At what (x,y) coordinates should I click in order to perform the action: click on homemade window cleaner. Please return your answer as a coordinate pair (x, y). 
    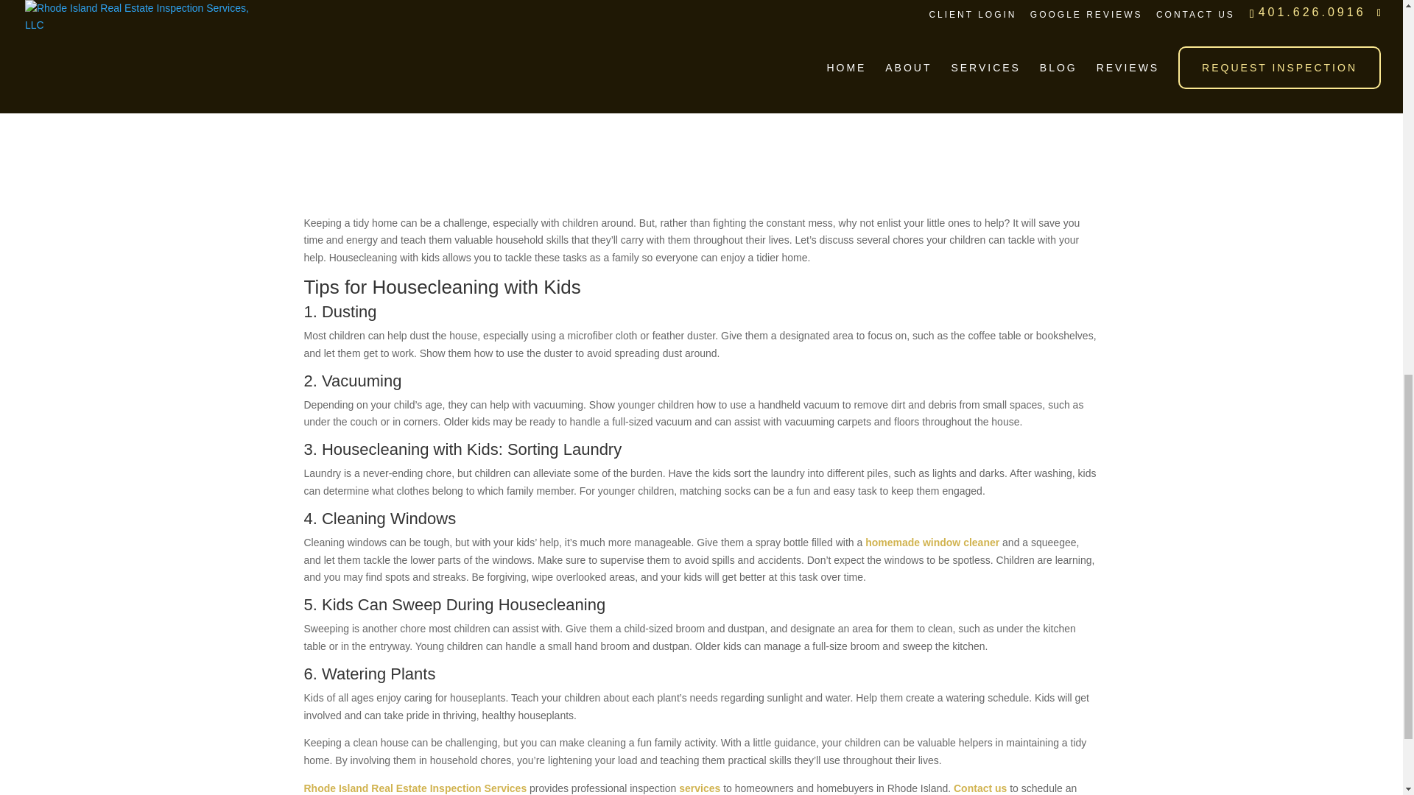
    Looking at the image, I should click on (932, 543).